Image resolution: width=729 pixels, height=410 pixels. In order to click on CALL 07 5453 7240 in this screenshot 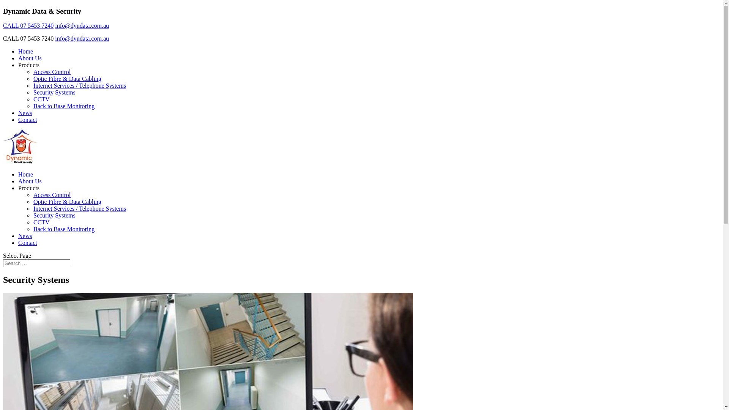, I will do `click(28, 26)`.